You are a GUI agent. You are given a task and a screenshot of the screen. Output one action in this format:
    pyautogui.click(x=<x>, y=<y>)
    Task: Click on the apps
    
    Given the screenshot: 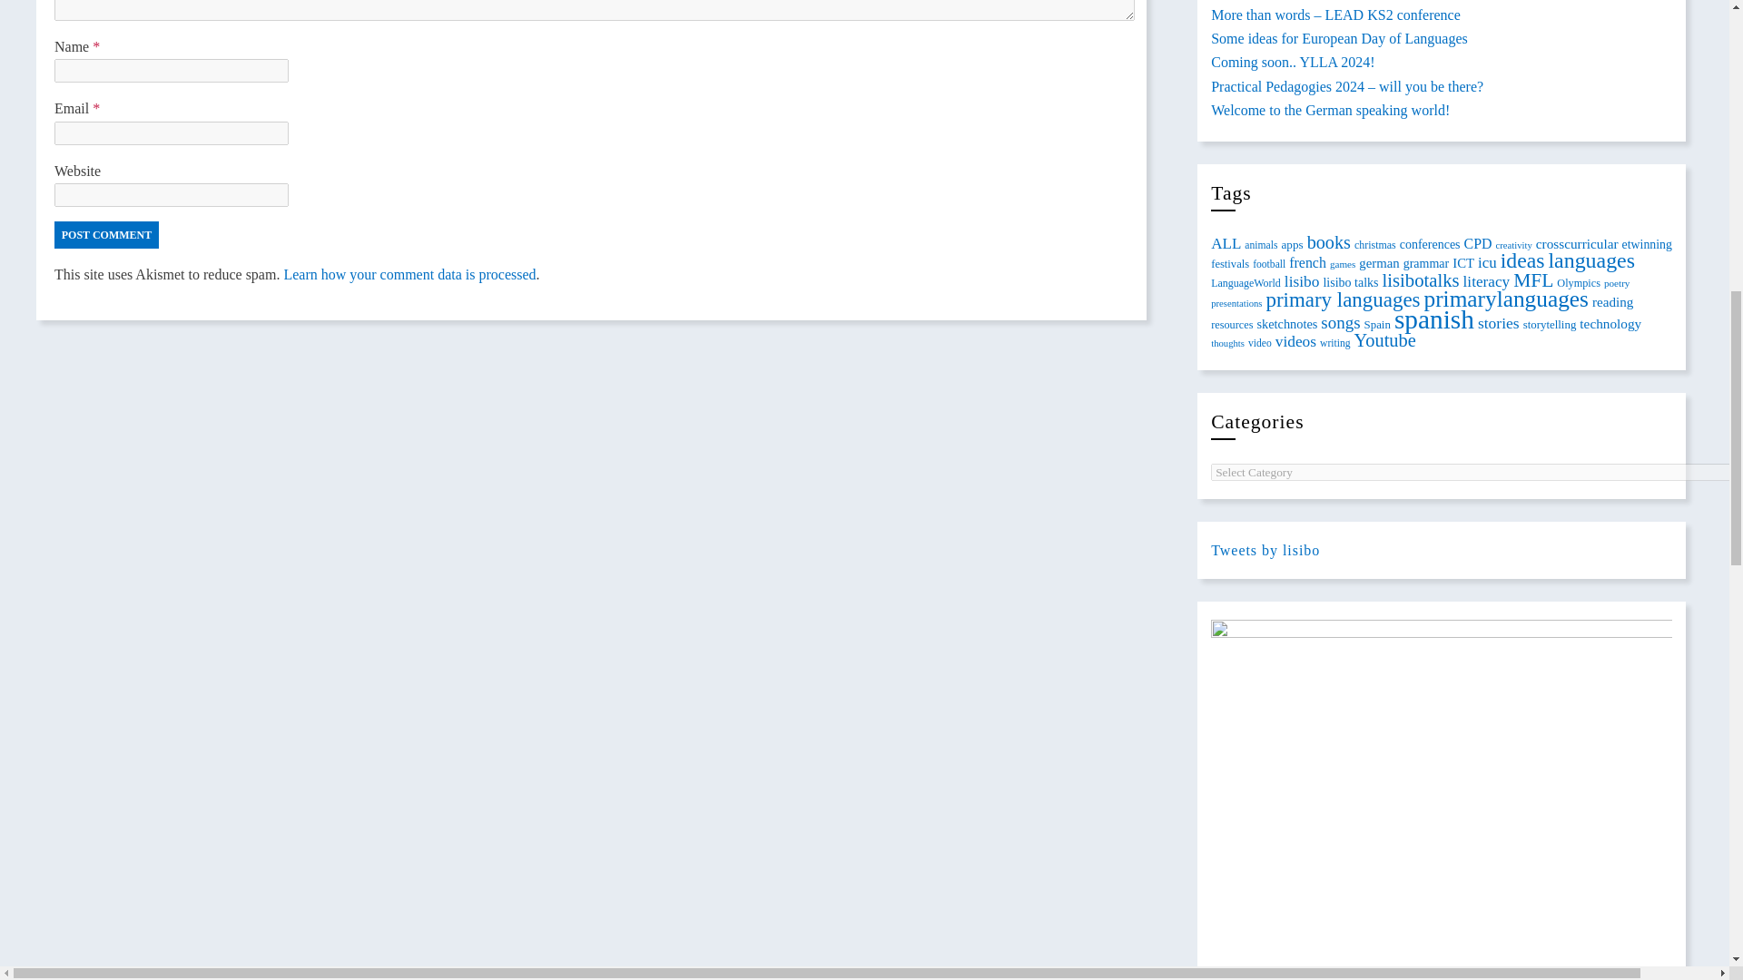 What is the action you would take?
    pyautogui.click(x=1291, y=244)
    